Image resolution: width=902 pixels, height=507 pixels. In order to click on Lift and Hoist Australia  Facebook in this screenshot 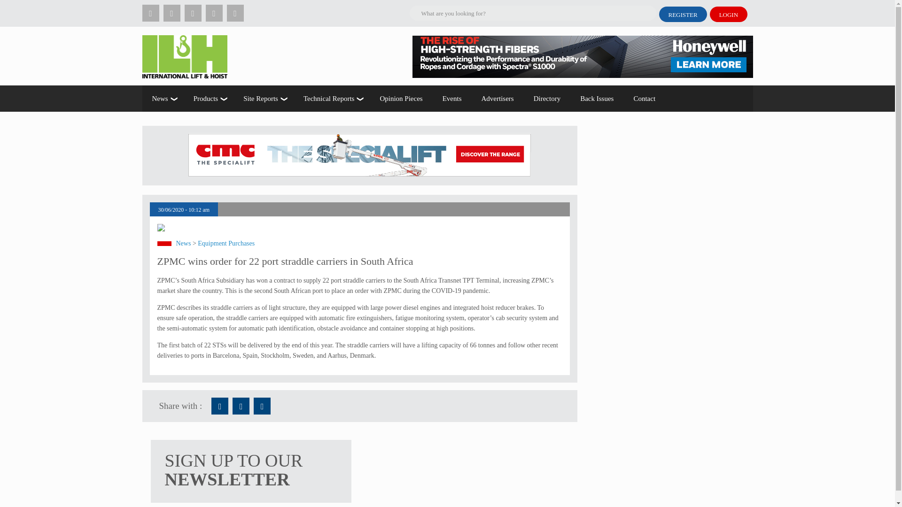, I will do `click(219, 406)`.